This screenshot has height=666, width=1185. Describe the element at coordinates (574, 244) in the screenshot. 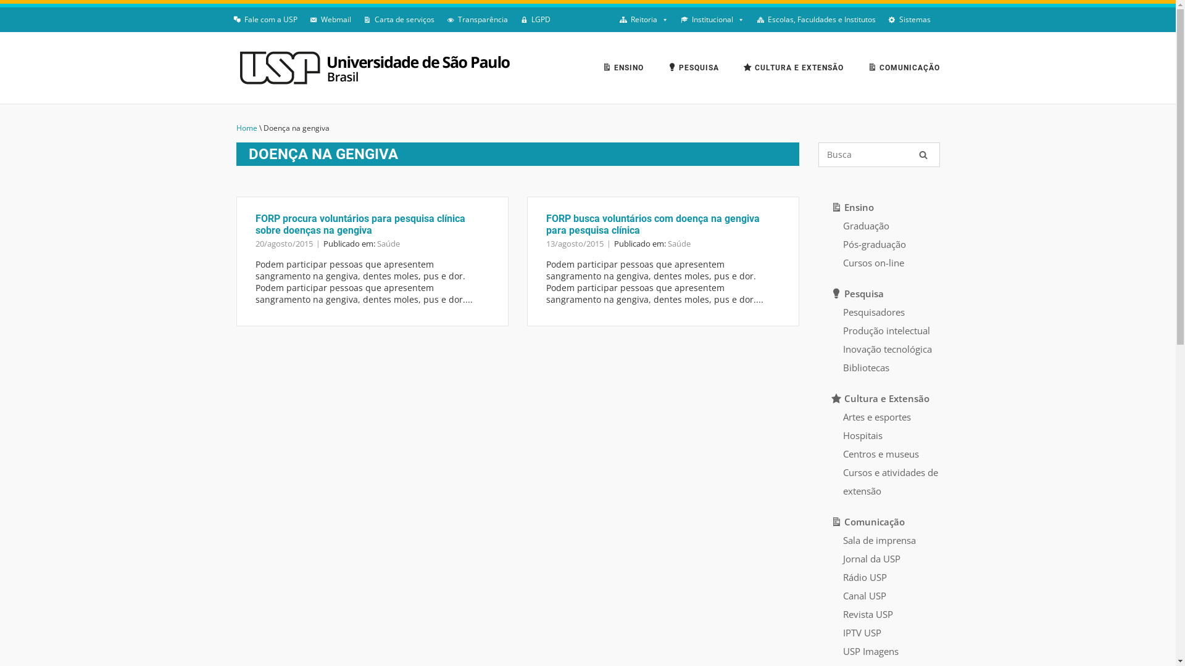

I see `13/agosto/2015` at that location.